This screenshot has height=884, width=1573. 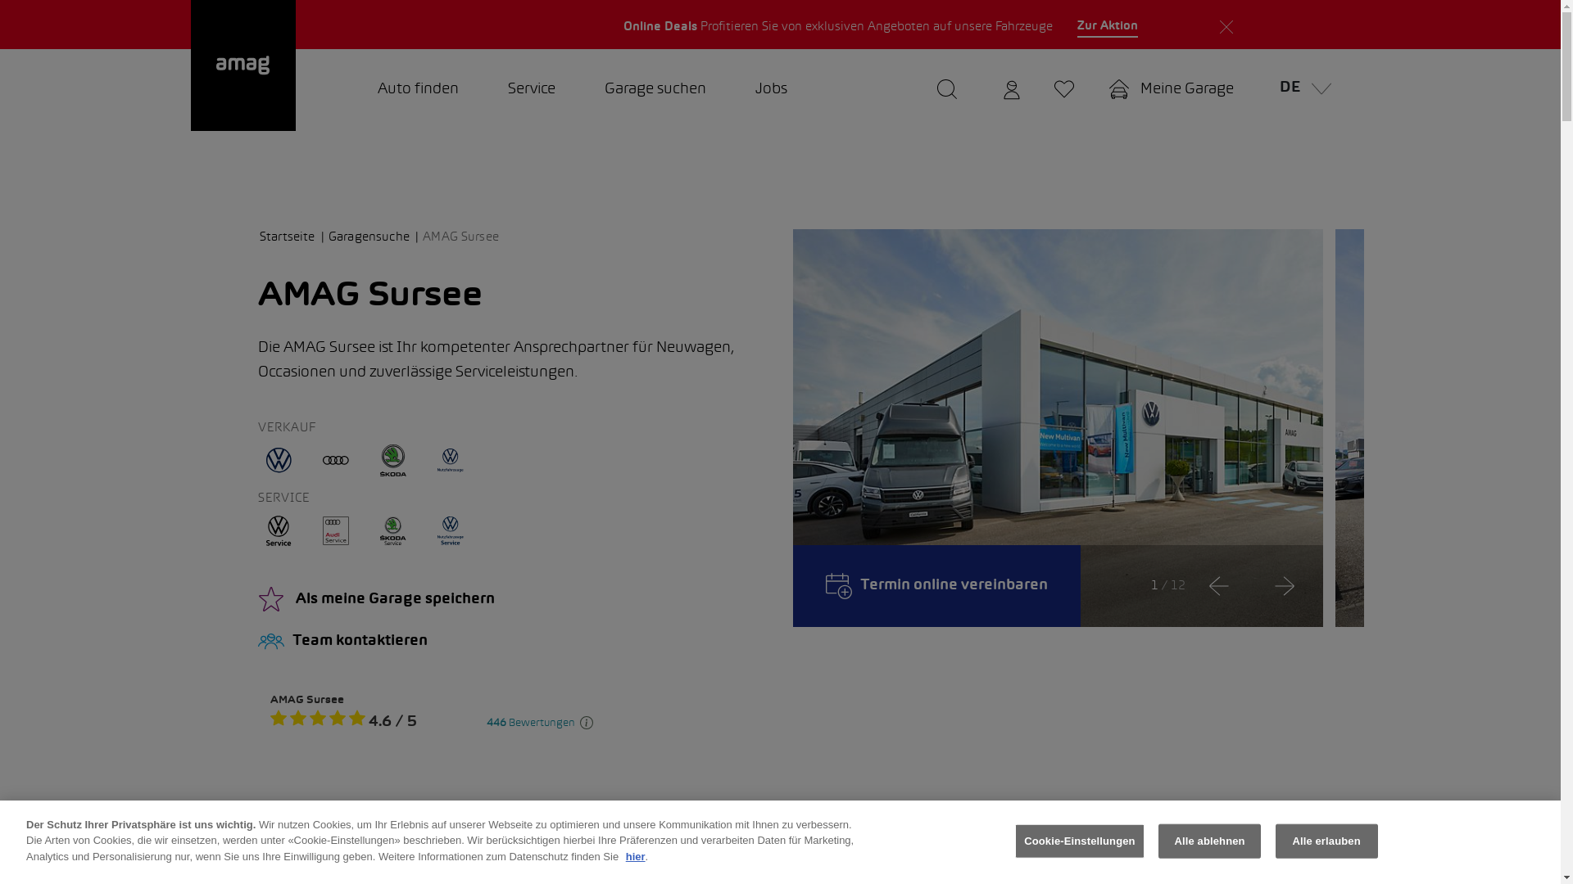 I want to click on Jobs, so click(x=772, y=90).